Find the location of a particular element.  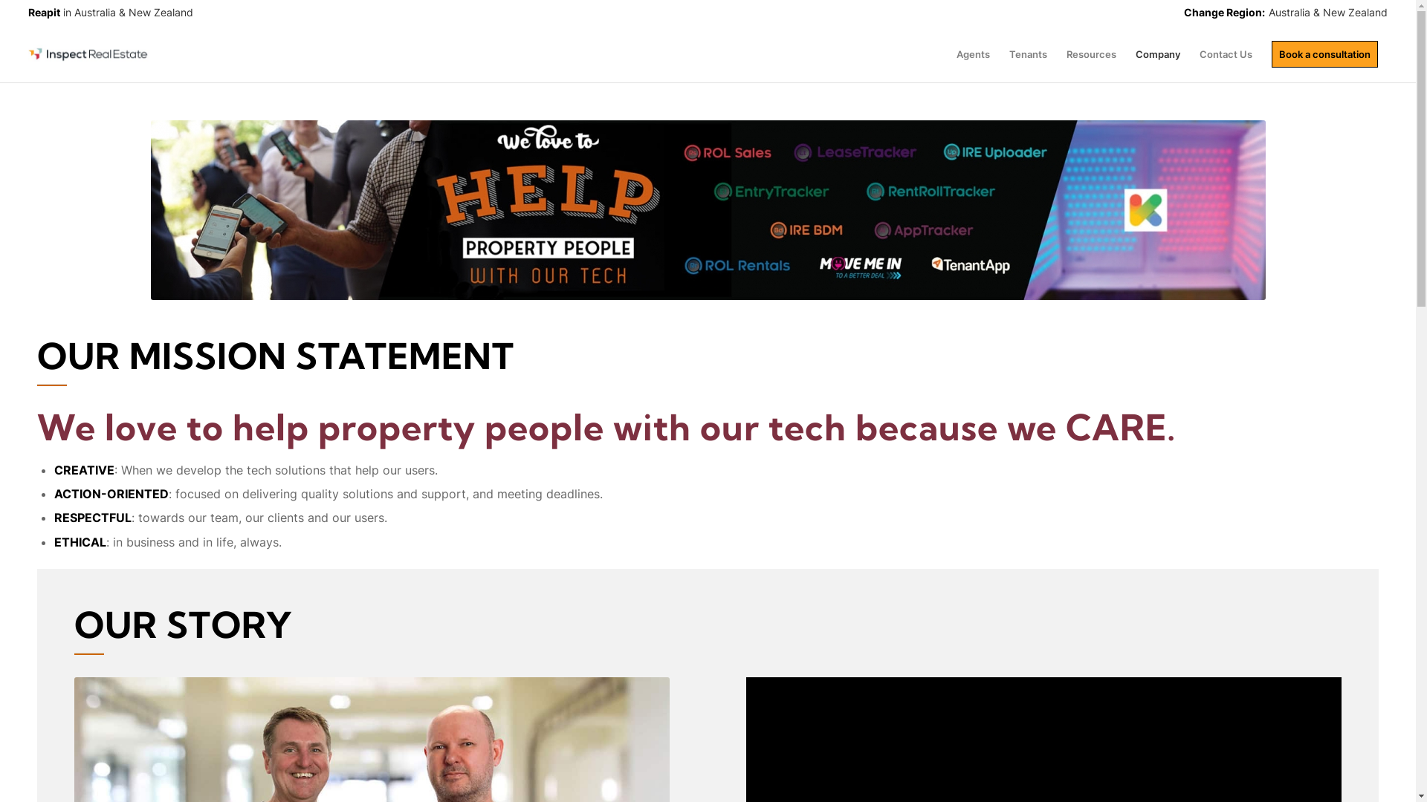

Company is located at coordinates (1158, 55).